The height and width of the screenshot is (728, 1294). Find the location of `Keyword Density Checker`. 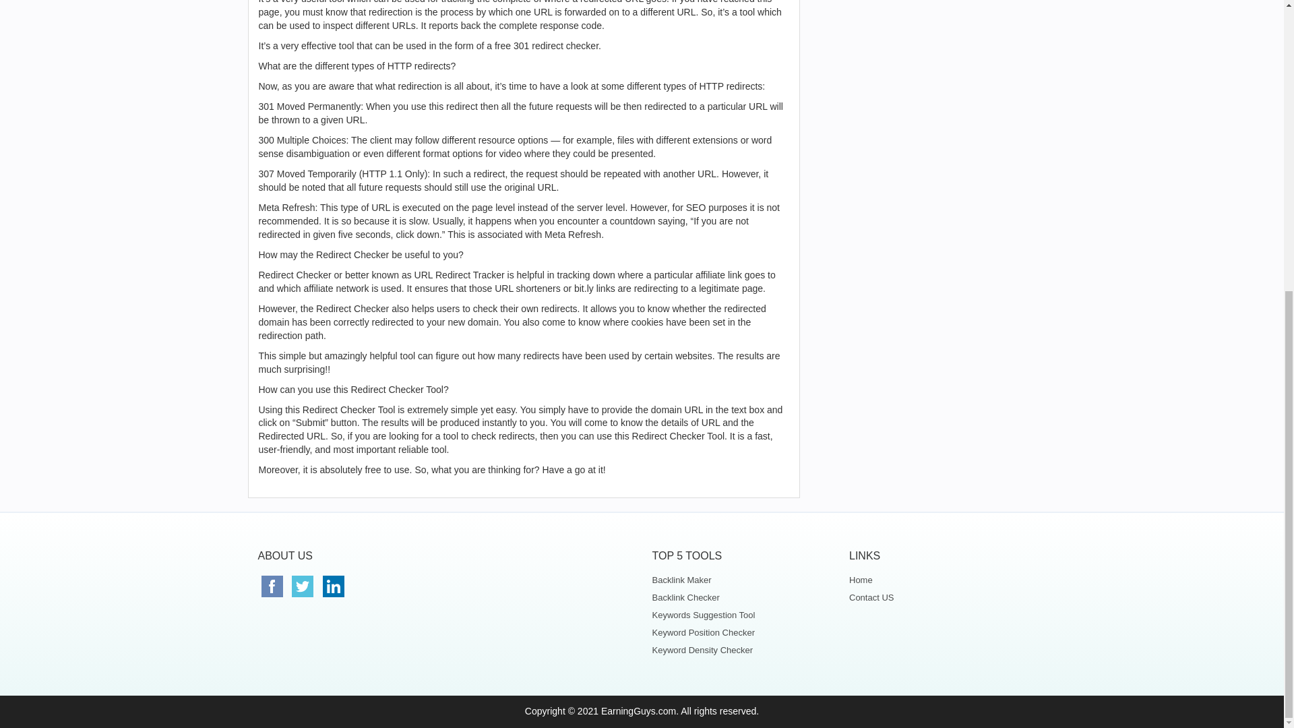

Keyword Density Checker is located at coordinates (740, 650).